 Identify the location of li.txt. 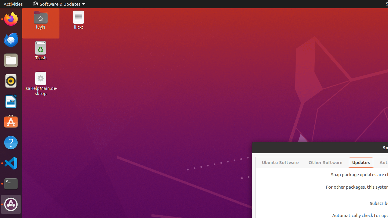
(79, 27).